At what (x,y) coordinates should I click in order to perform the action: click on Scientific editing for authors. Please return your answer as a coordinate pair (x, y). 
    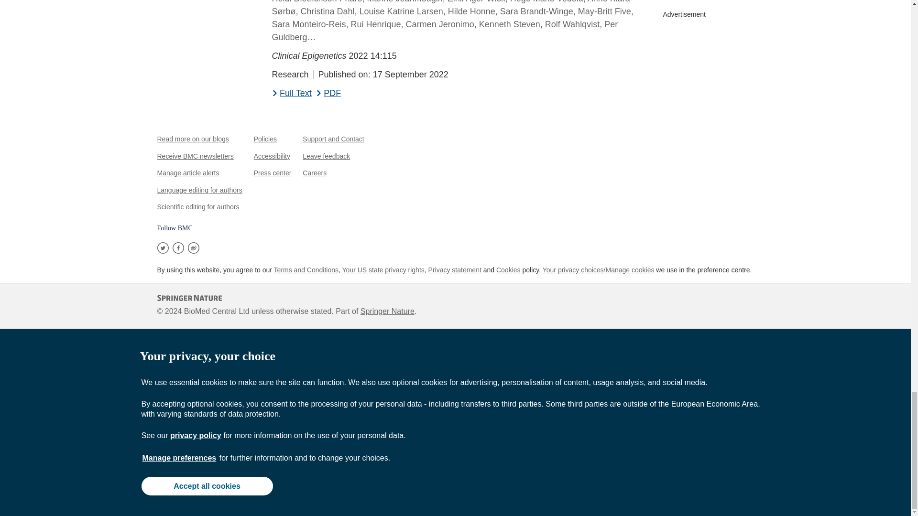
    Looking at the image, I should click on (198, 206).